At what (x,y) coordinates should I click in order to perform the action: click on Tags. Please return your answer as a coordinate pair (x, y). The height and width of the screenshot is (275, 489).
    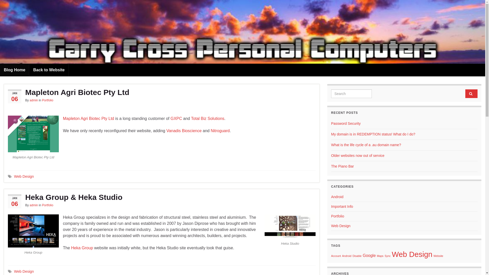
    Looking at the image, I should click on (10, 271).